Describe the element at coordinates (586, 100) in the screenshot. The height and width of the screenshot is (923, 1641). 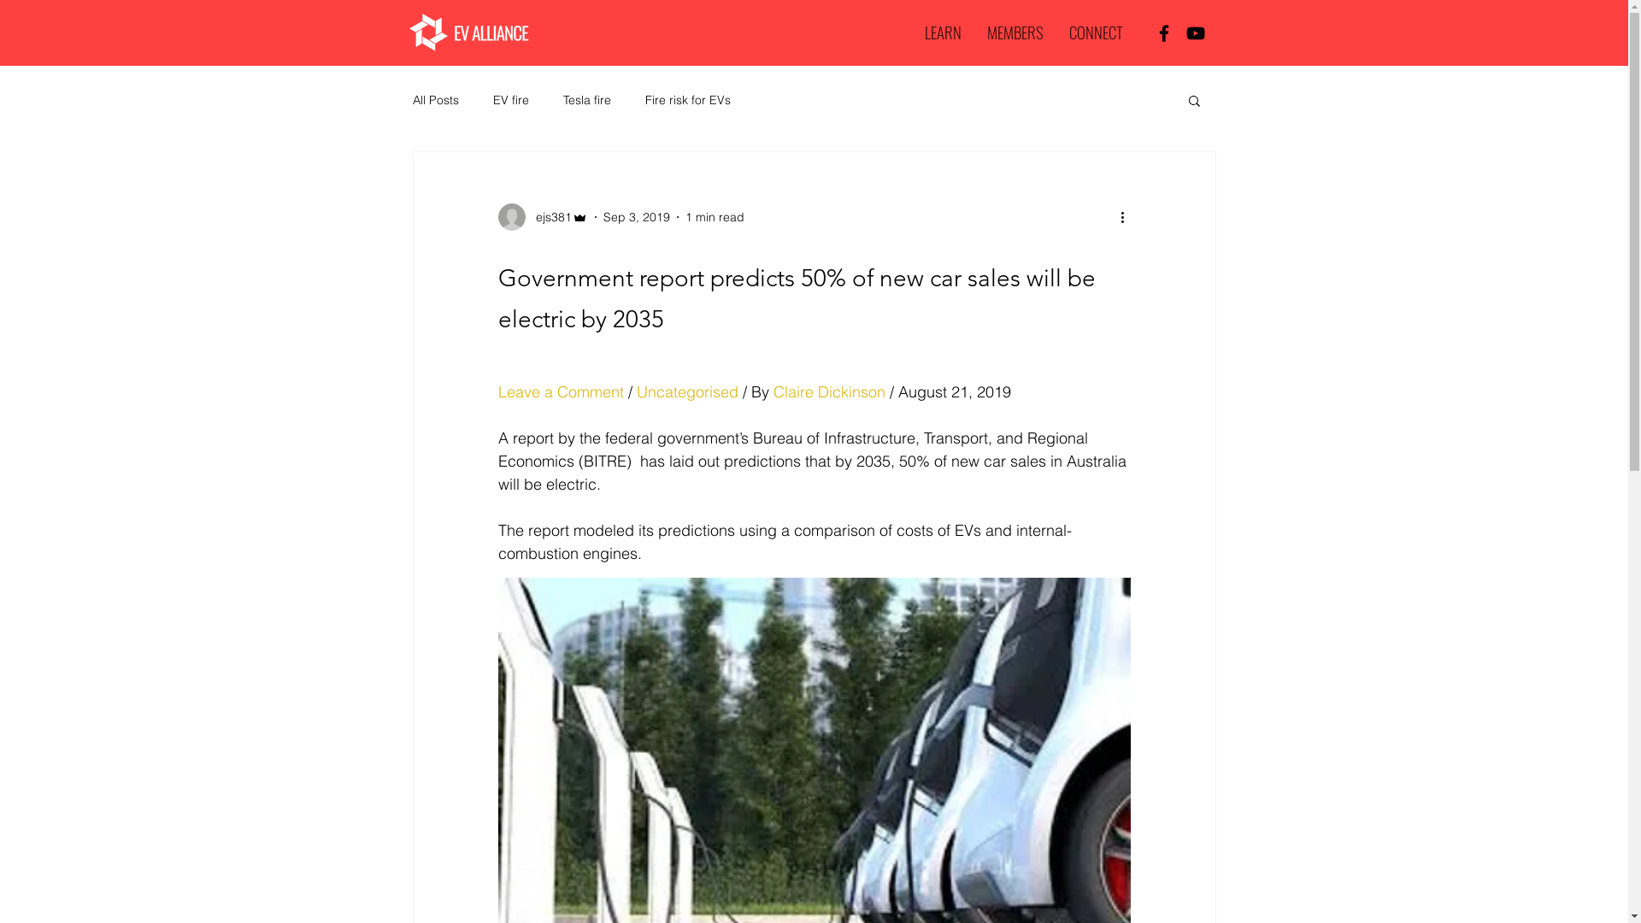
I see `Tesla fire` at that location.